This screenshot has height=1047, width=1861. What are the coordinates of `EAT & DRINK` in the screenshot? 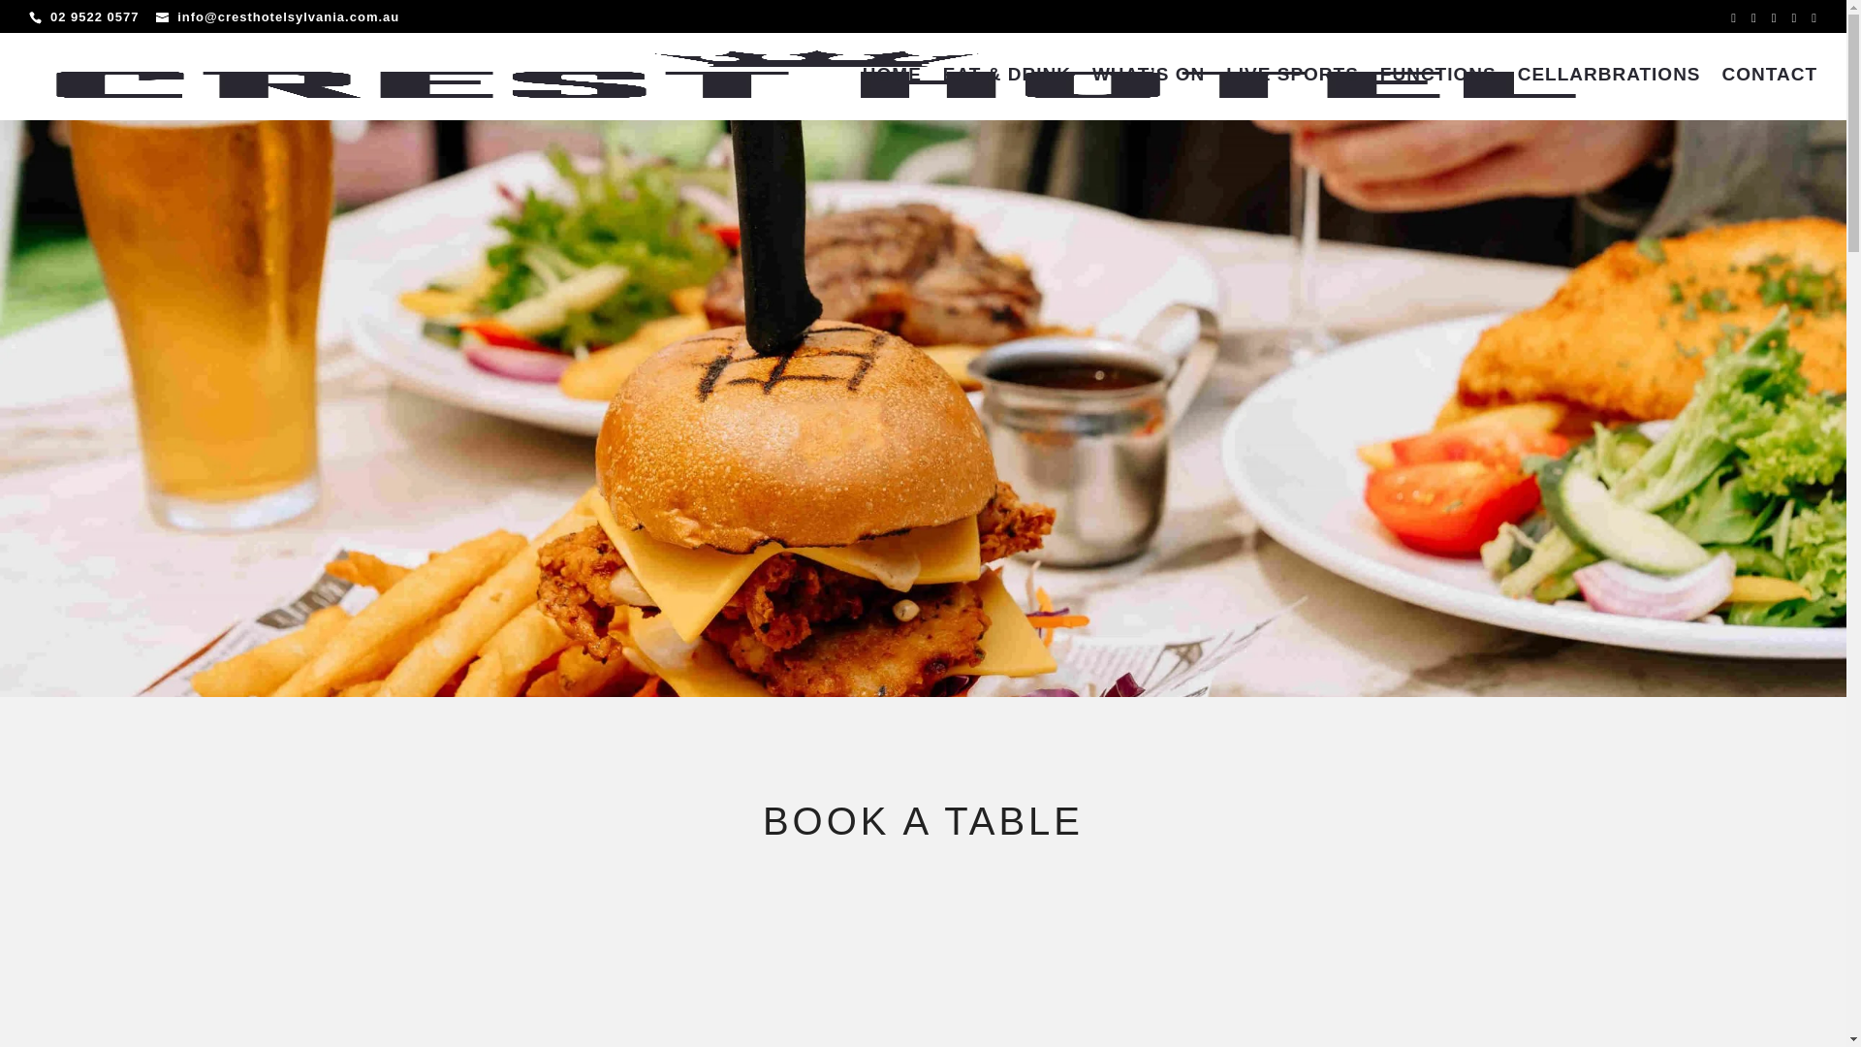 It's located at (1006, 94).